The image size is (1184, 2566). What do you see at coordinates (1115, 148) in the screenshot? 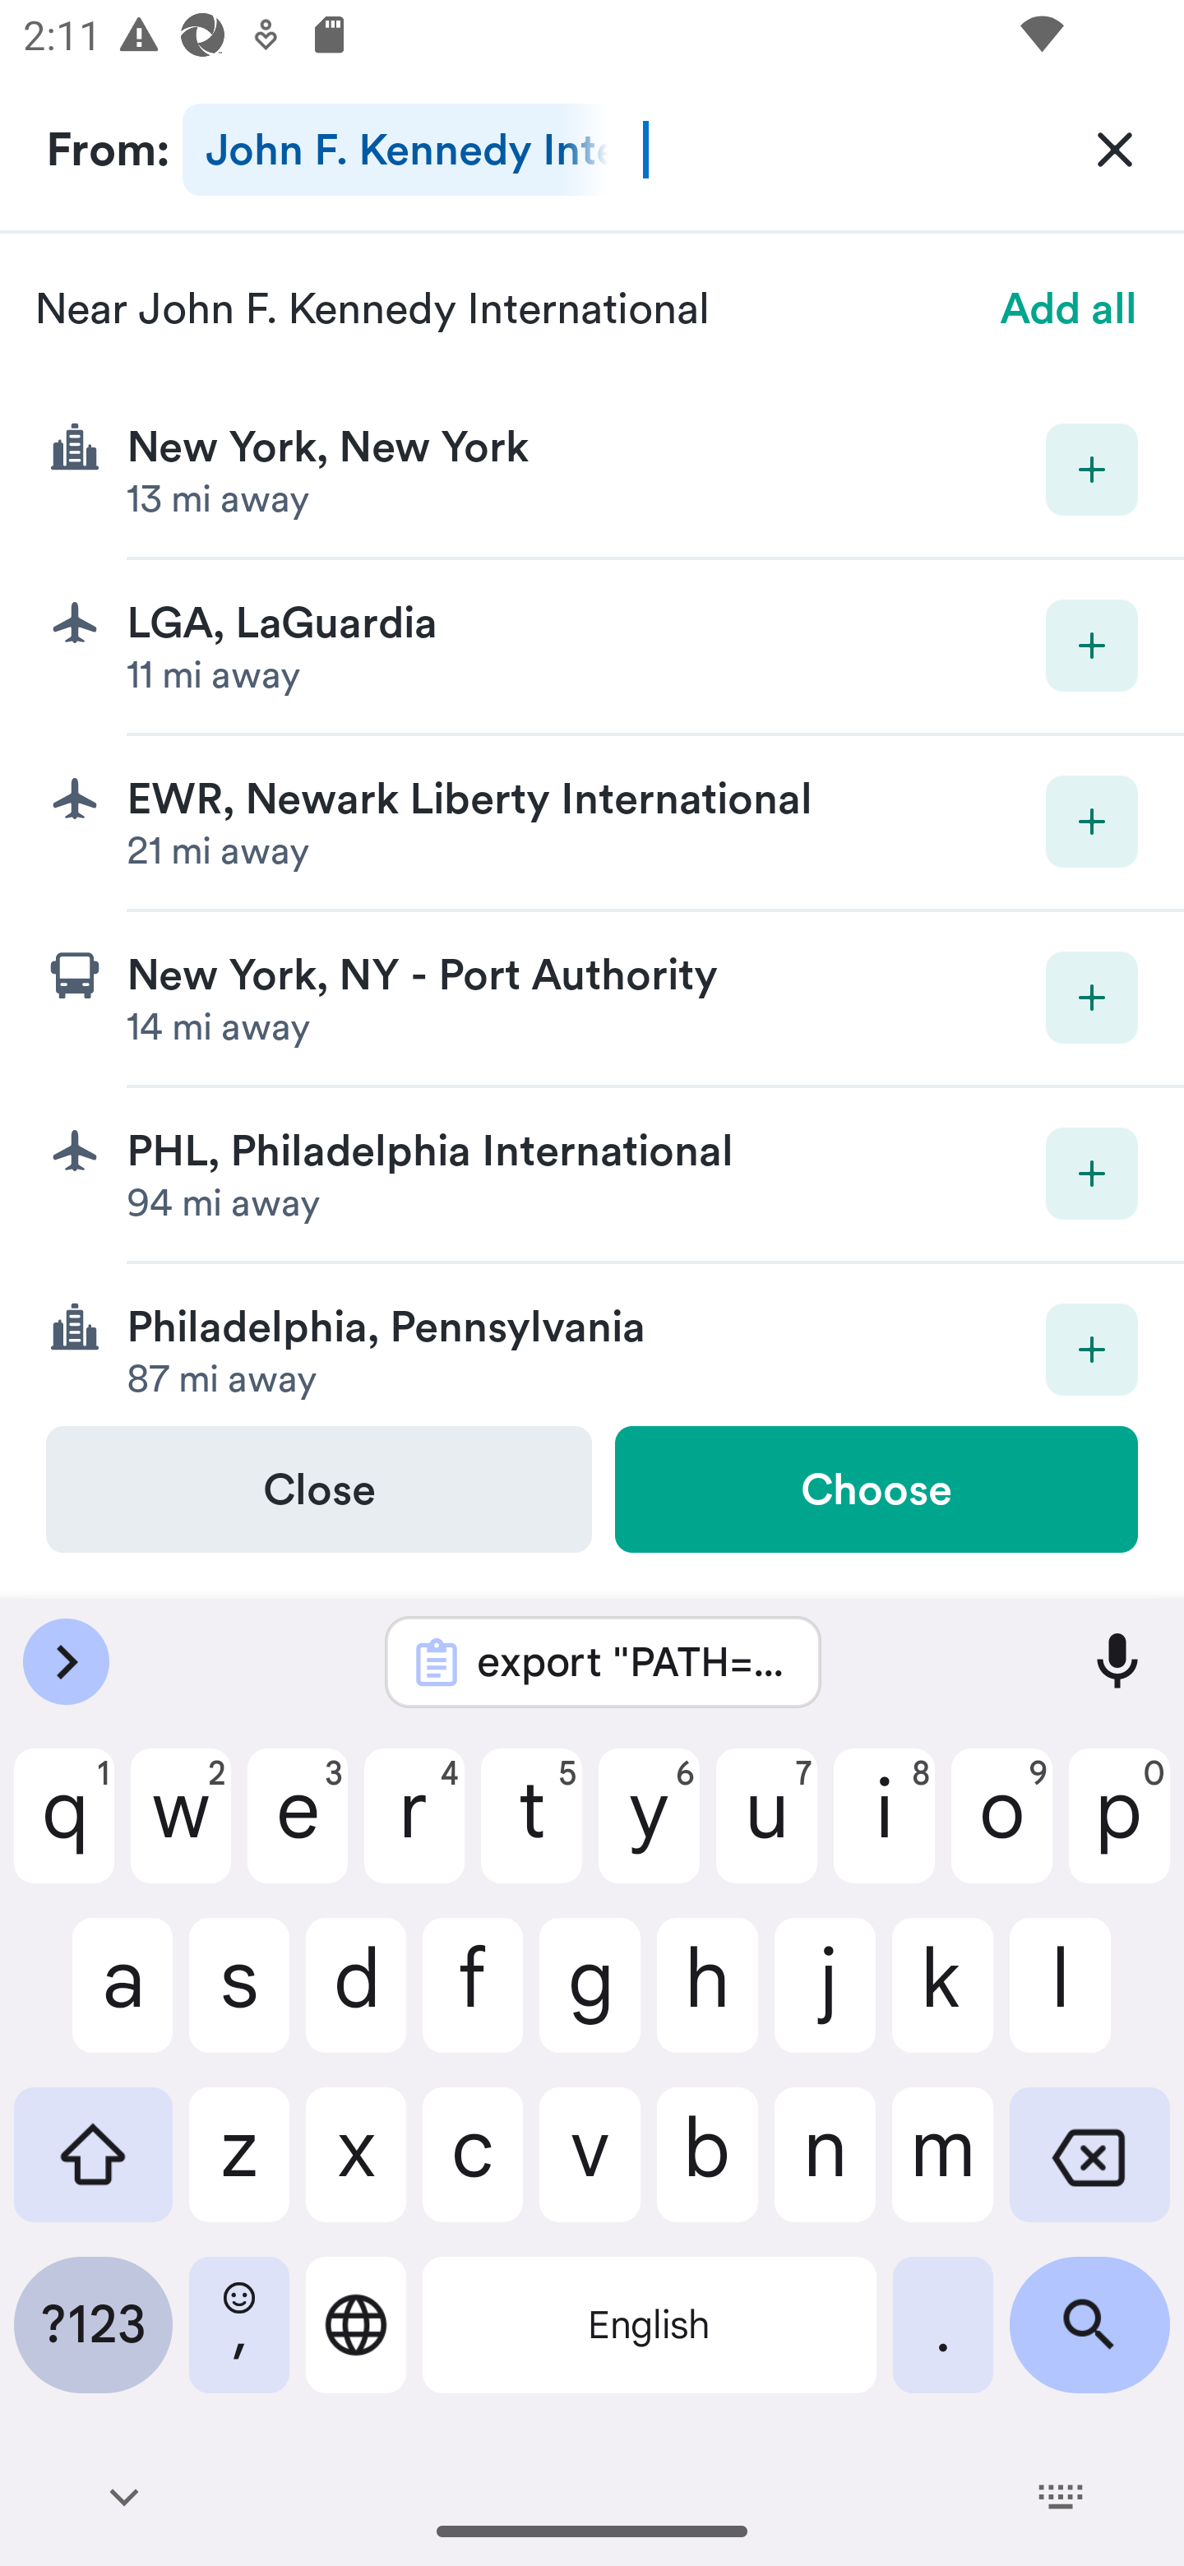
I see `Clear All` at bounding box center [1115, 148].